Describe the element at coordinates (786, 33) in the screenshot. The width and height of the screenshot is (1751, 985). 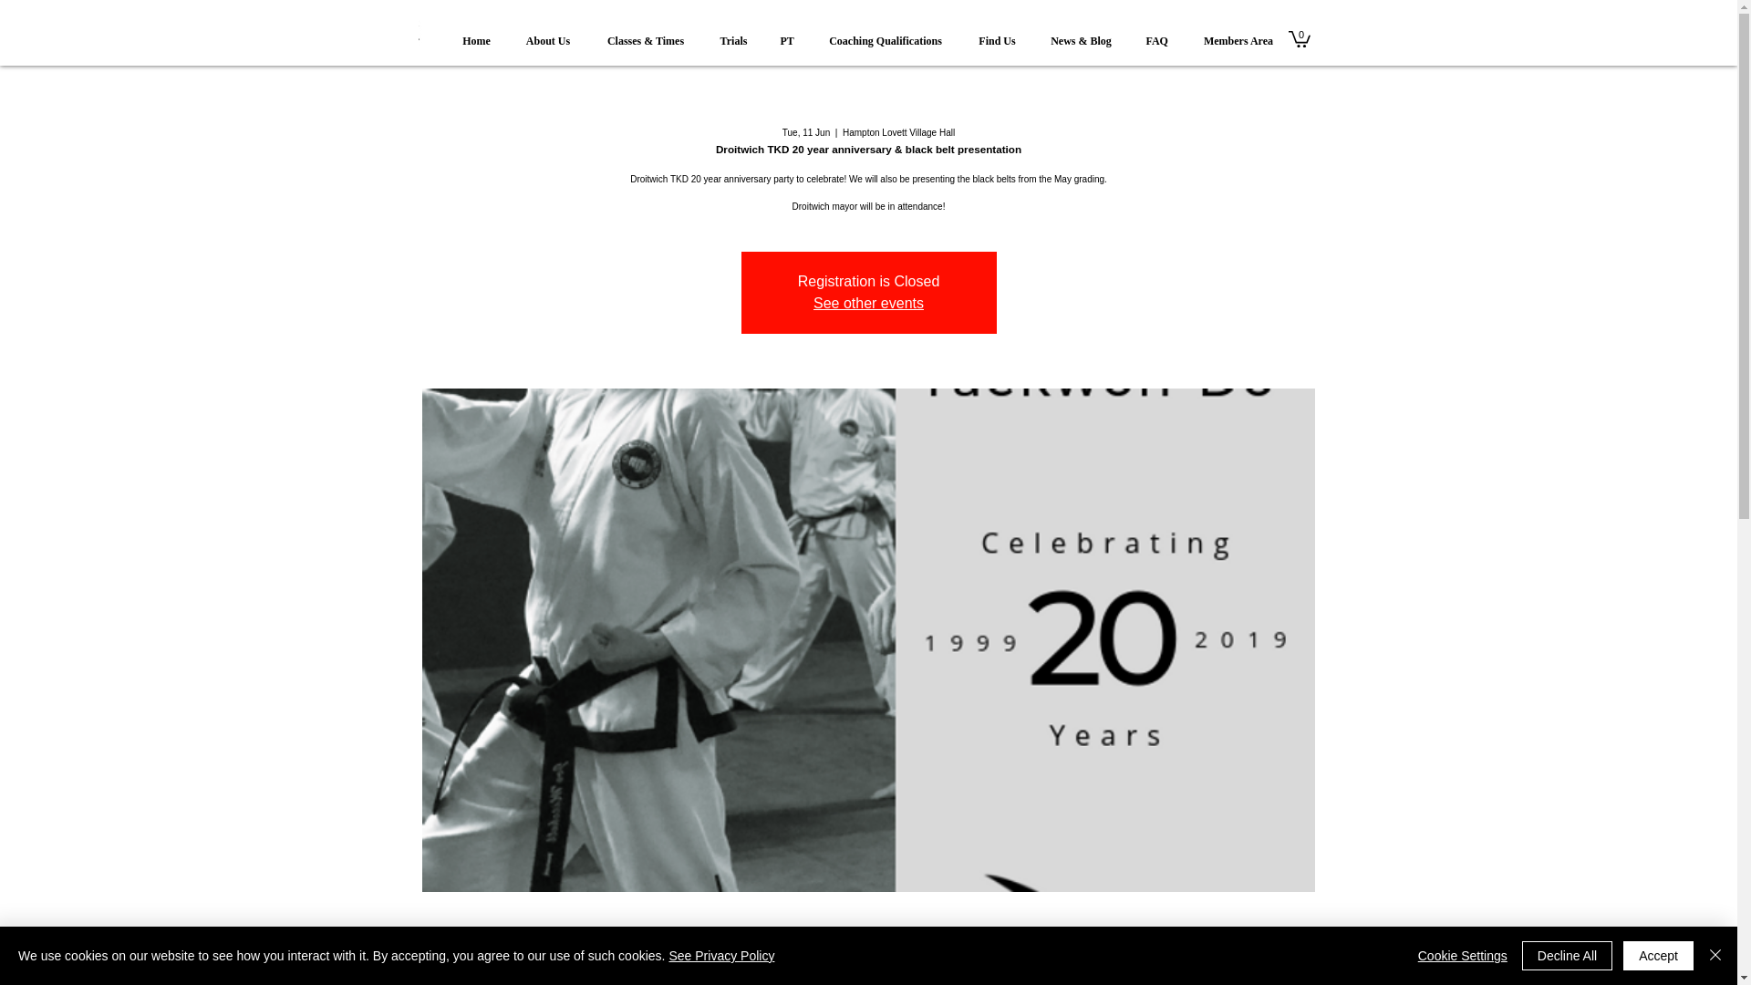
I see `PT` at that location.